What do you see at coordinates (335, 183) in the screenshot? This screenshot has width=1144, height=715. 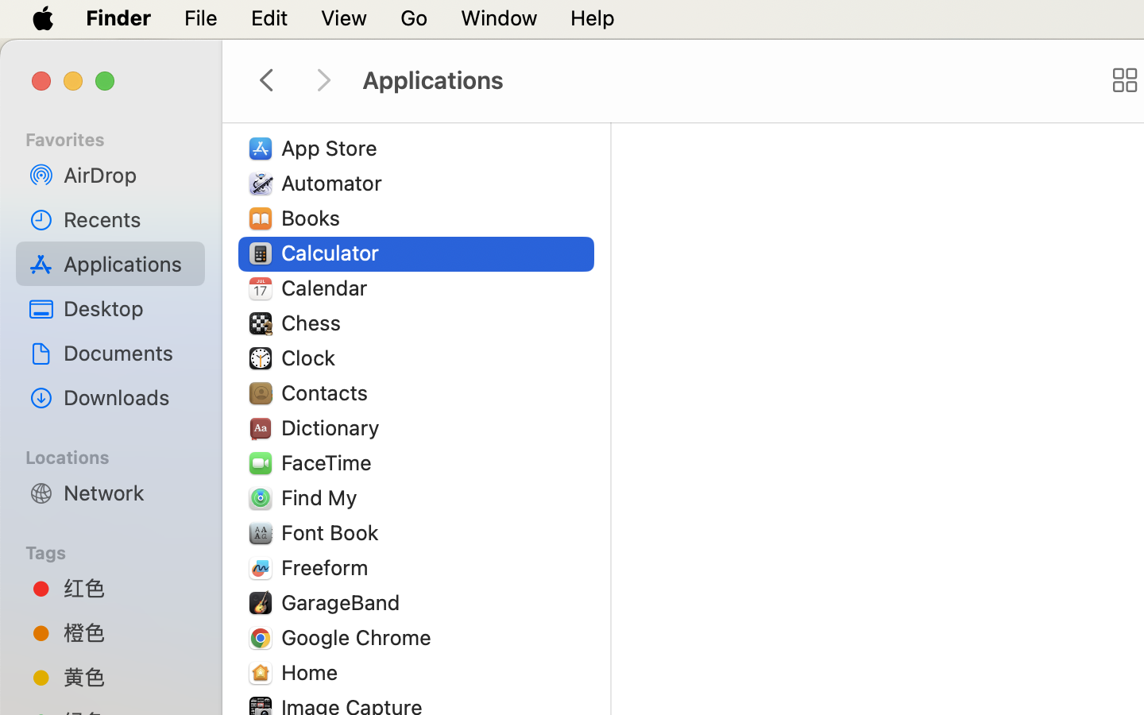 I see `Automator` at bounding box center [335, 183].